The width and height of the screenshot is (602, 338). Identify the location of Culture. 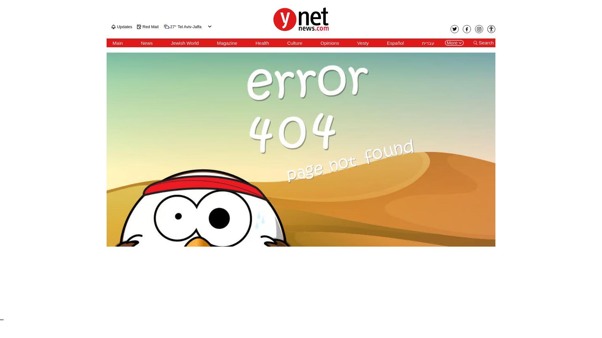
(294, 43).